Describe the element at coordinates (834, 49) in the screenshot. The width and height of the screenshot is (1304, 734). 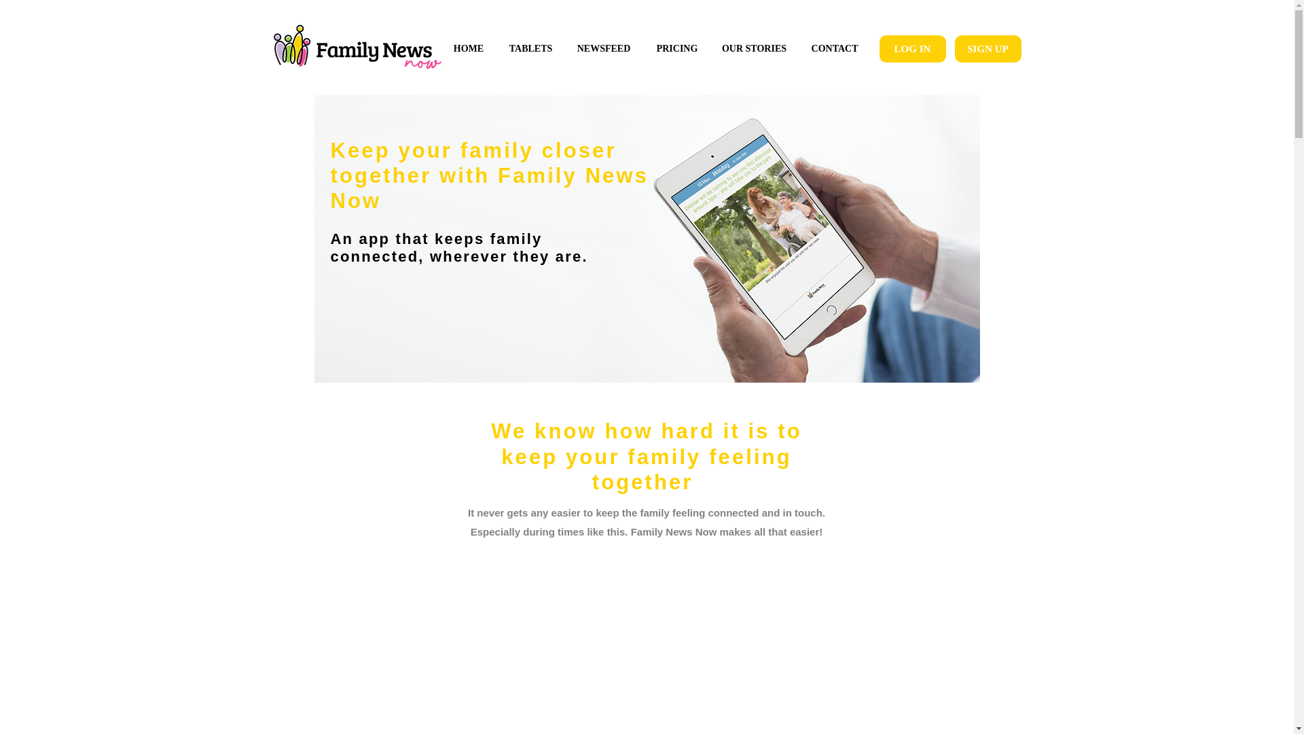
I see `CONTACT` at that location.